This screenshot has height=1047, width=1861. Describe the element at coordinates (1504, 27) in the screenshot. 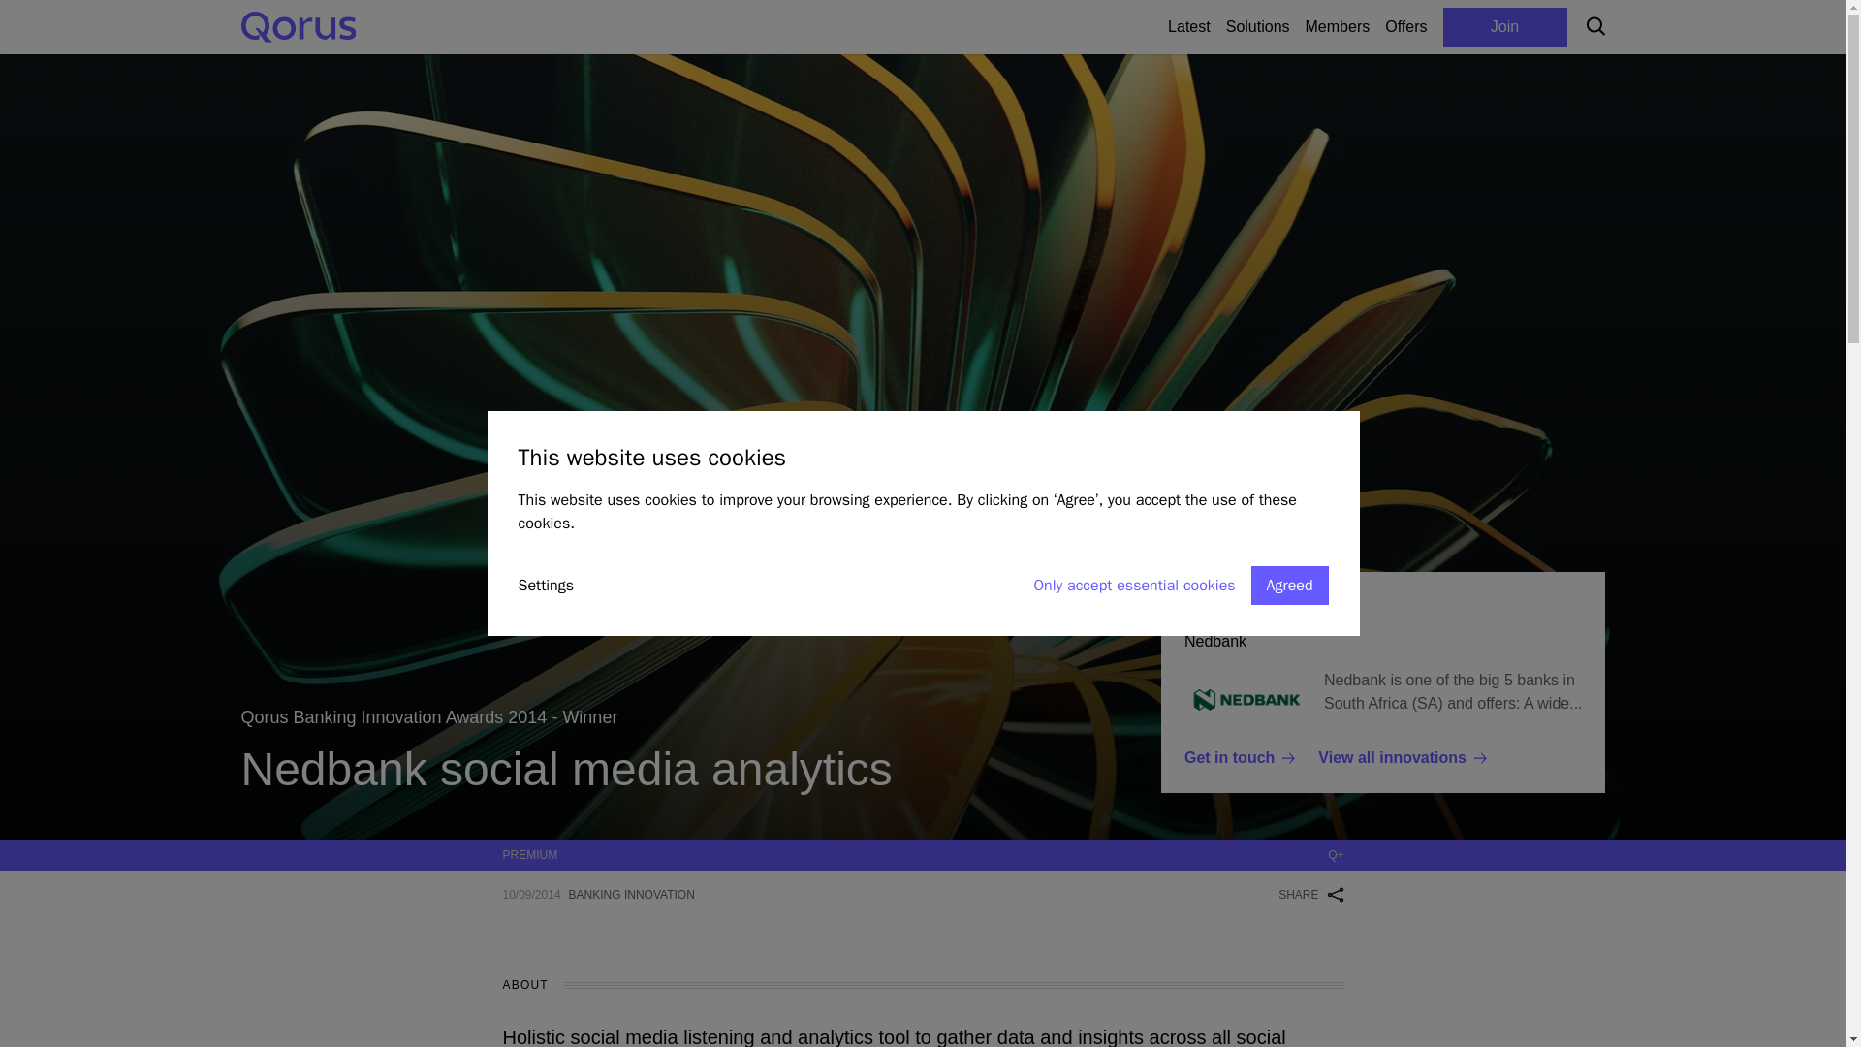

I see `Join` at that location.